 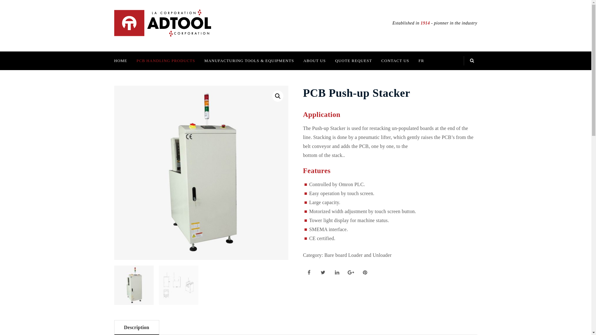 I want to click on PCB HANDLING PRODUCTS, so click(x=166, y=61).